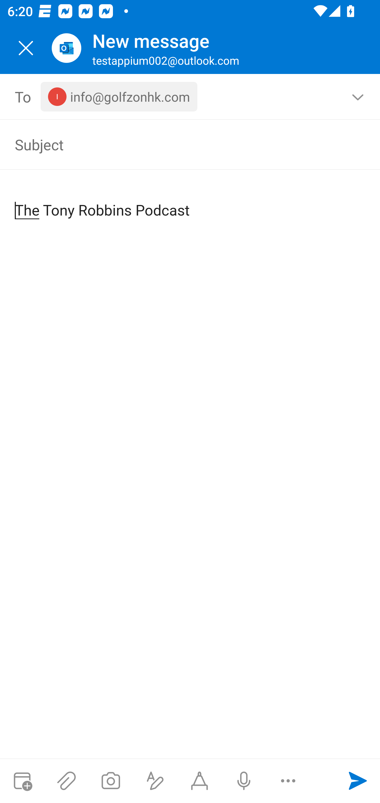  I want to click on Show formatting options, so click(155, 781).